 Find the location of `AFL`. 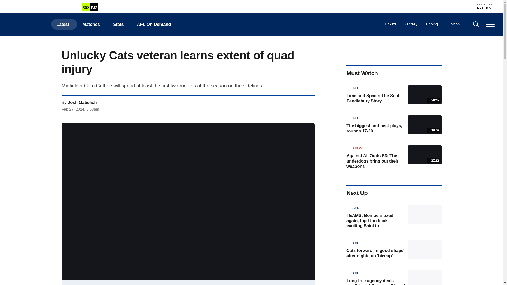

AFL is located at coordinates (19, 7).